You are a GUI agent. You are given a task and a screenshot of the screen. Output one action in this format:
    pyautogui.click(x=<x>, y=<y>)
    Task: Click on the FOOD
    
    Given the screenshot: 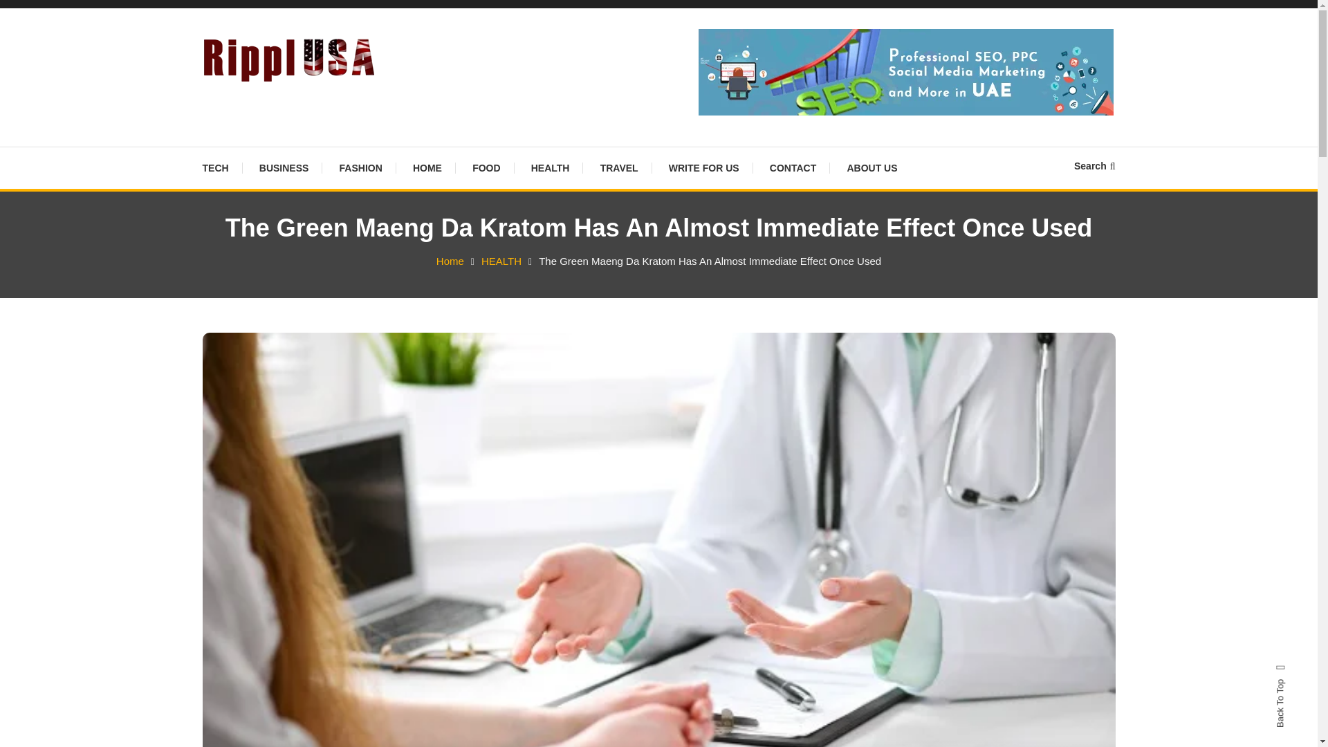 What is the action you would take?
    pyautogui.click(x=486, y=167)
    